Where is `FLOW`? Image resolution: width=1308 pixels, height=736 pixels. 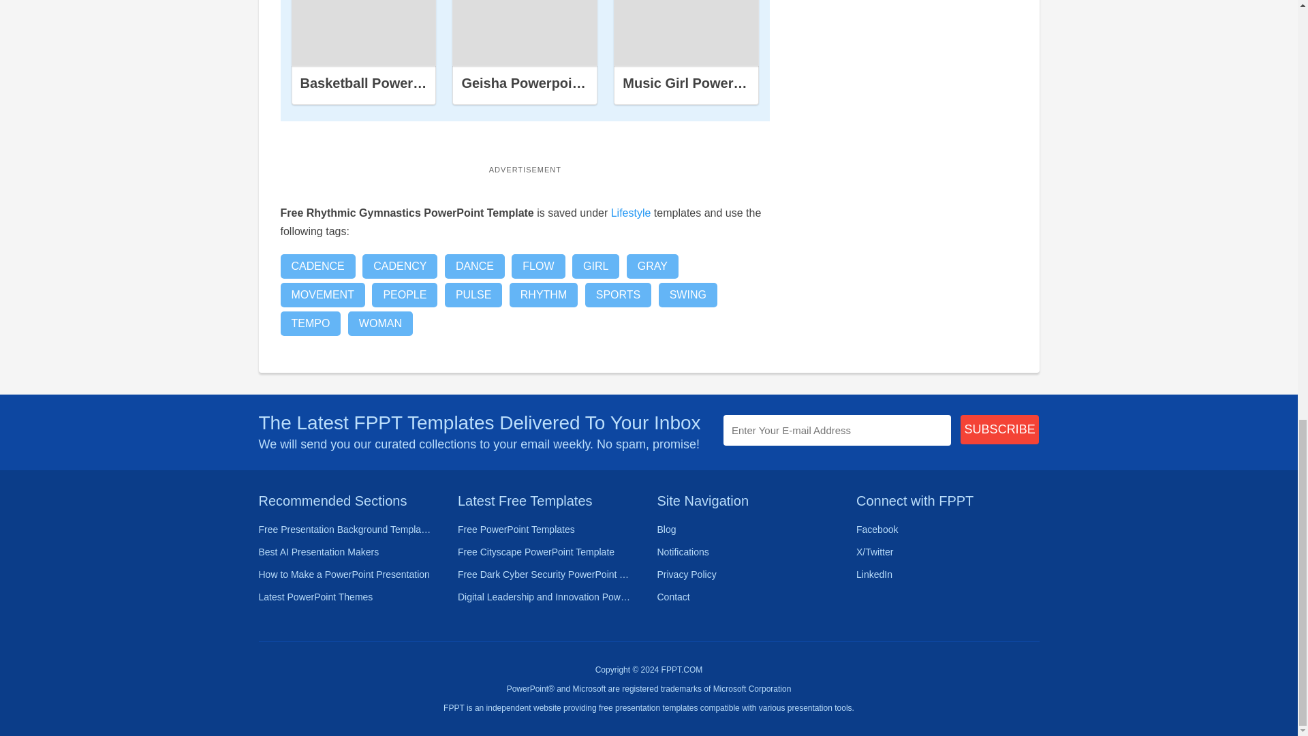 FLOW is located at coordinates (538, 266).